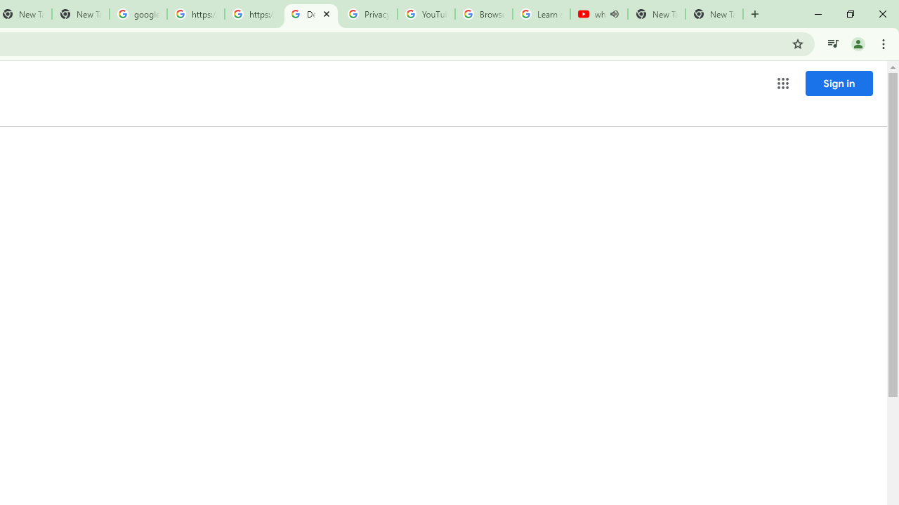 This screenshot has height=505, width=899. What do you see at coordinates (483, 14) in the screenshot?
I see `Browse Chrome as a guest - Computer - Google Chrome Help` at bounding box center [483, 14].